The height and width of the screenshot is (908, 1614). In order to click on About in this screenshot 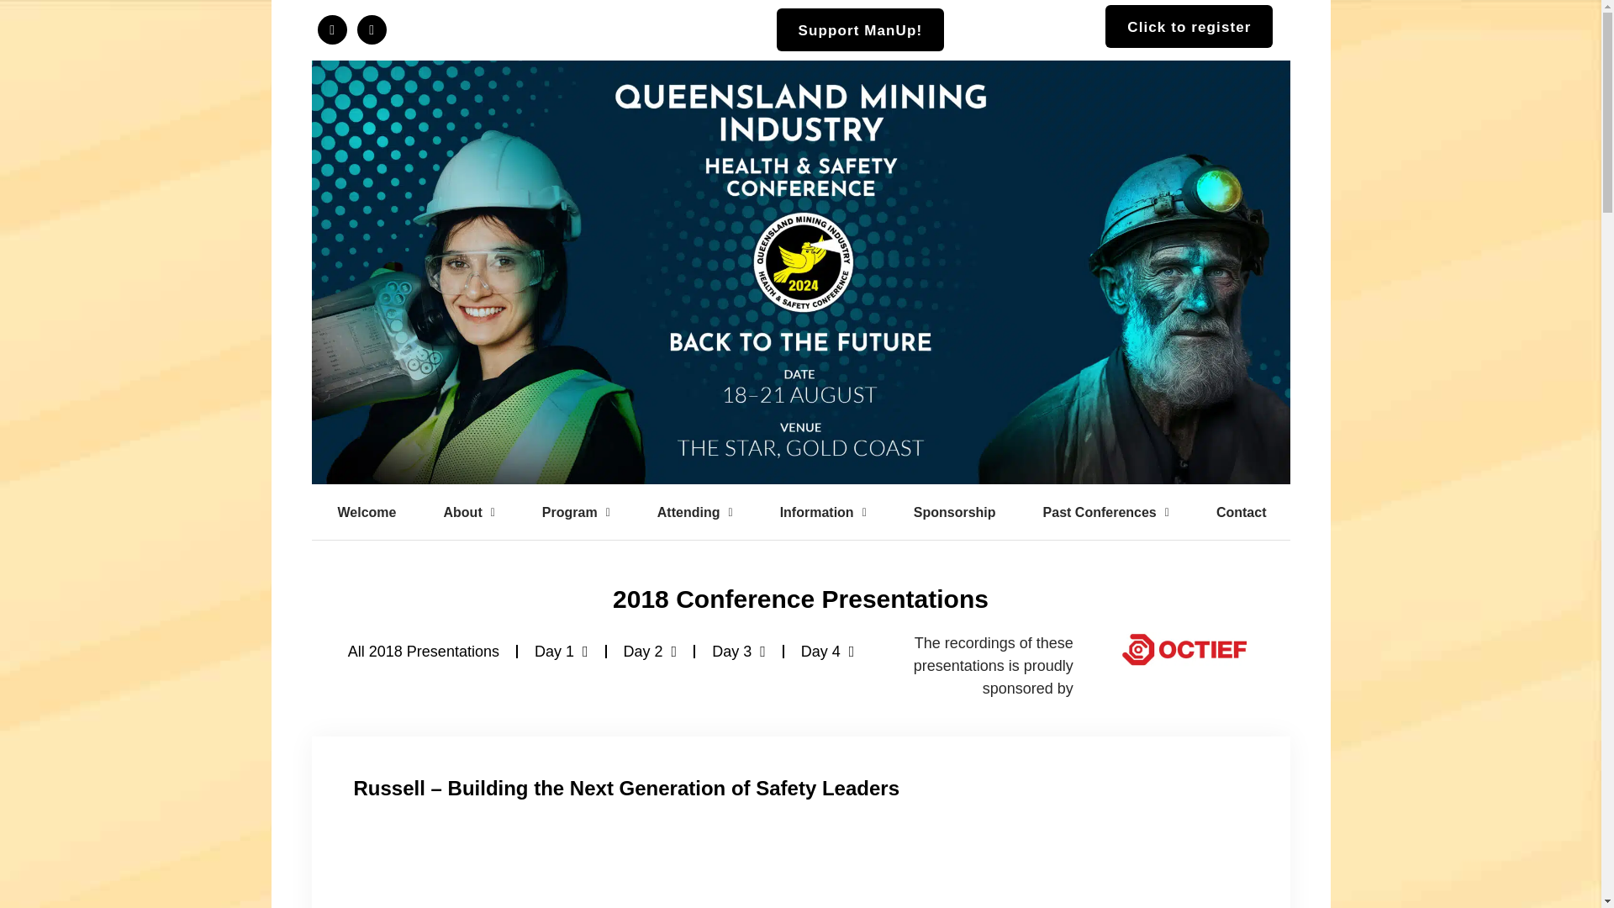, I will do `click(469, 513)`.